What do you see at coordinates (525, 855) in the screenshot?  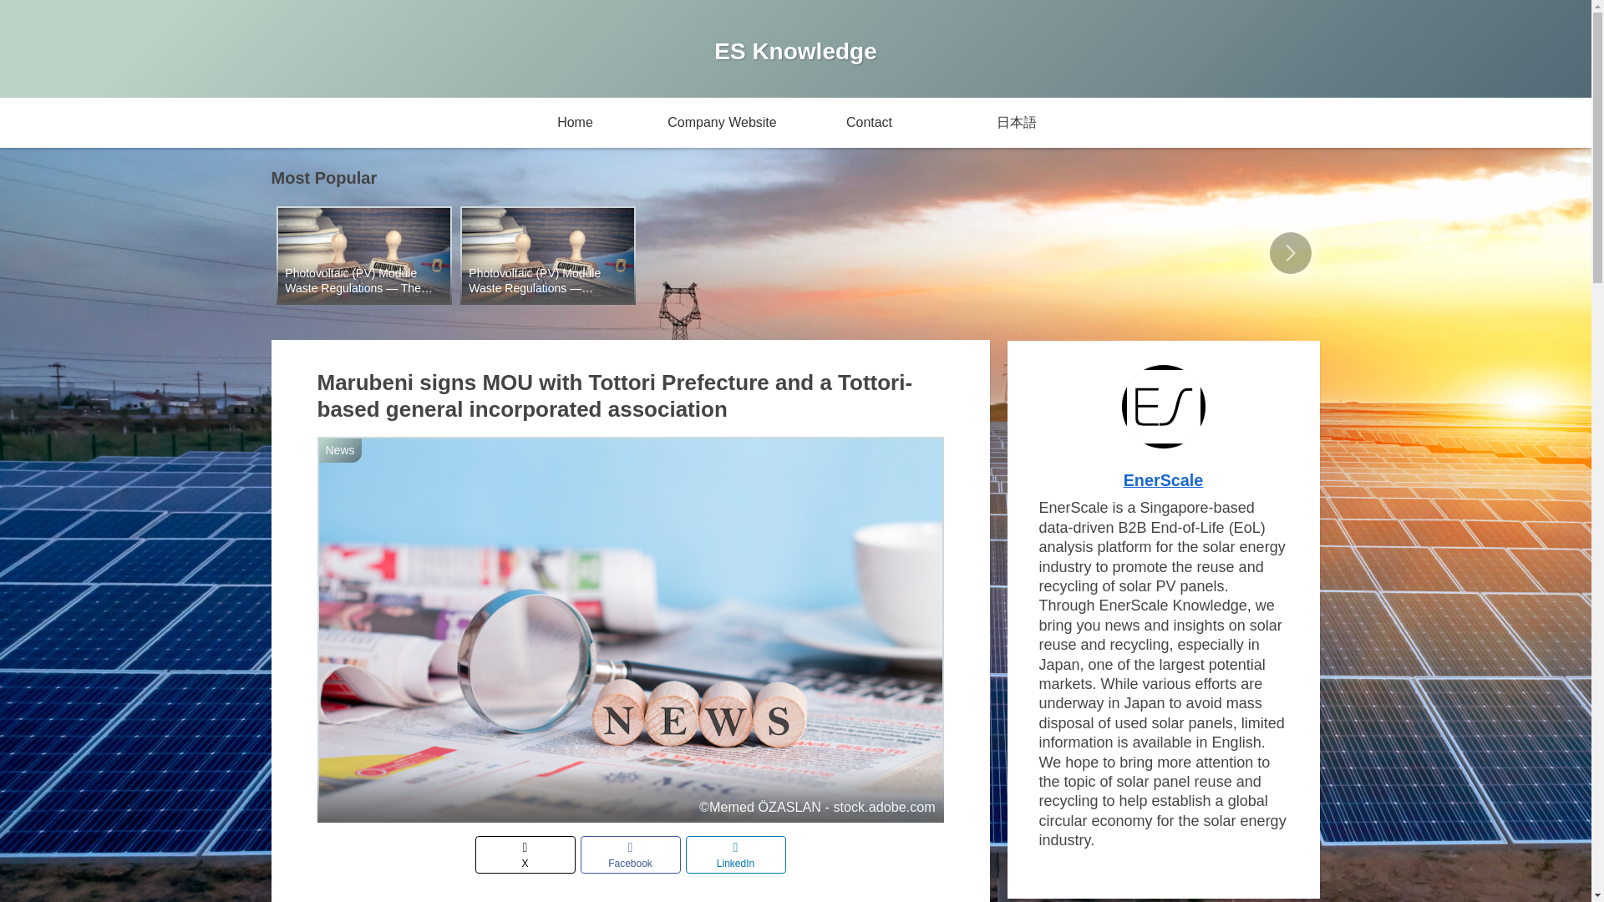 I see `X` at bounding box center [525, 855].